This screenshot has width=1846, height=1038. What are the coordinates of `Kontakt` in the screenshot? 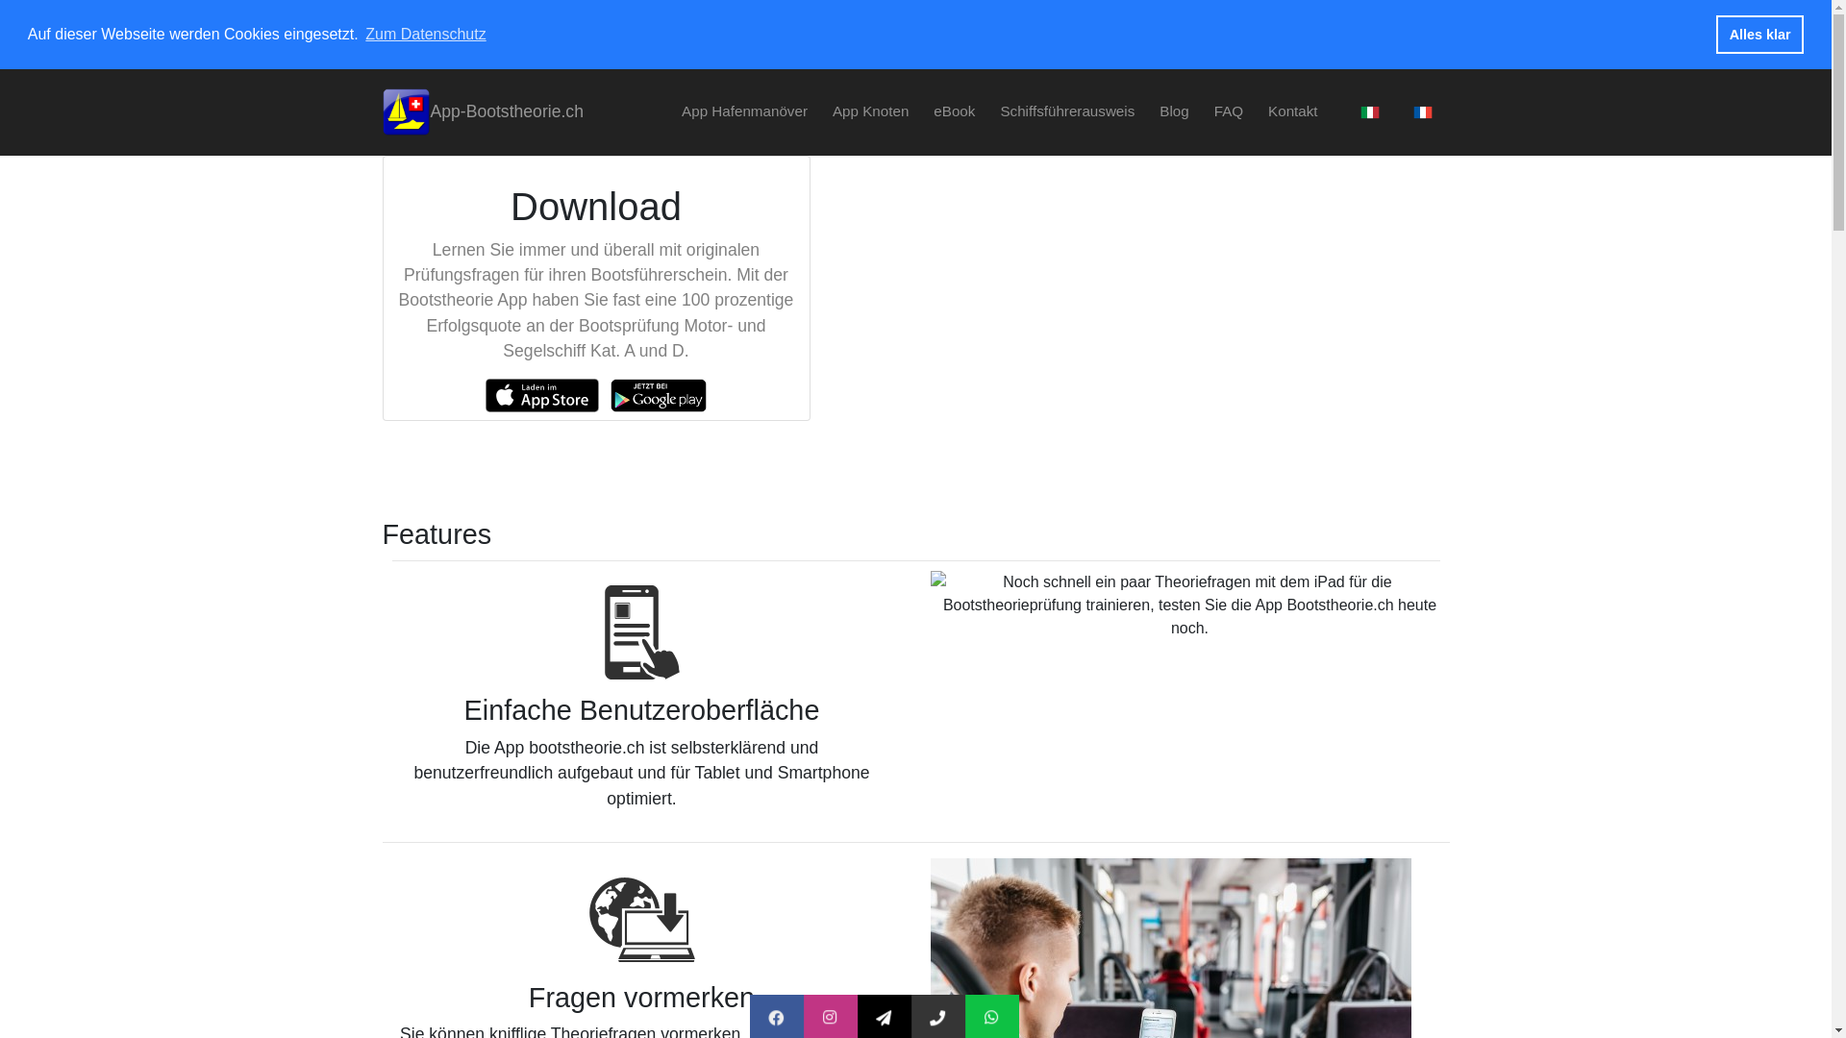 It's located at (1293, 111).